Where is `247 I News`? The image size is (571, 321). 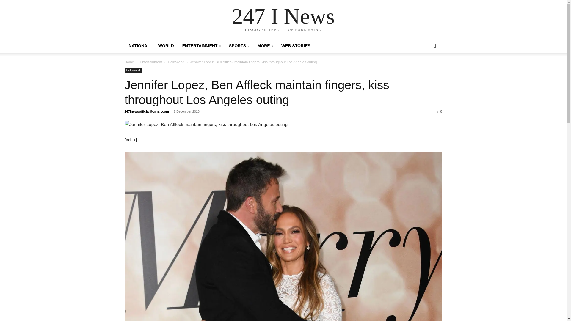 247 I News is located at coordinates (283, 16).